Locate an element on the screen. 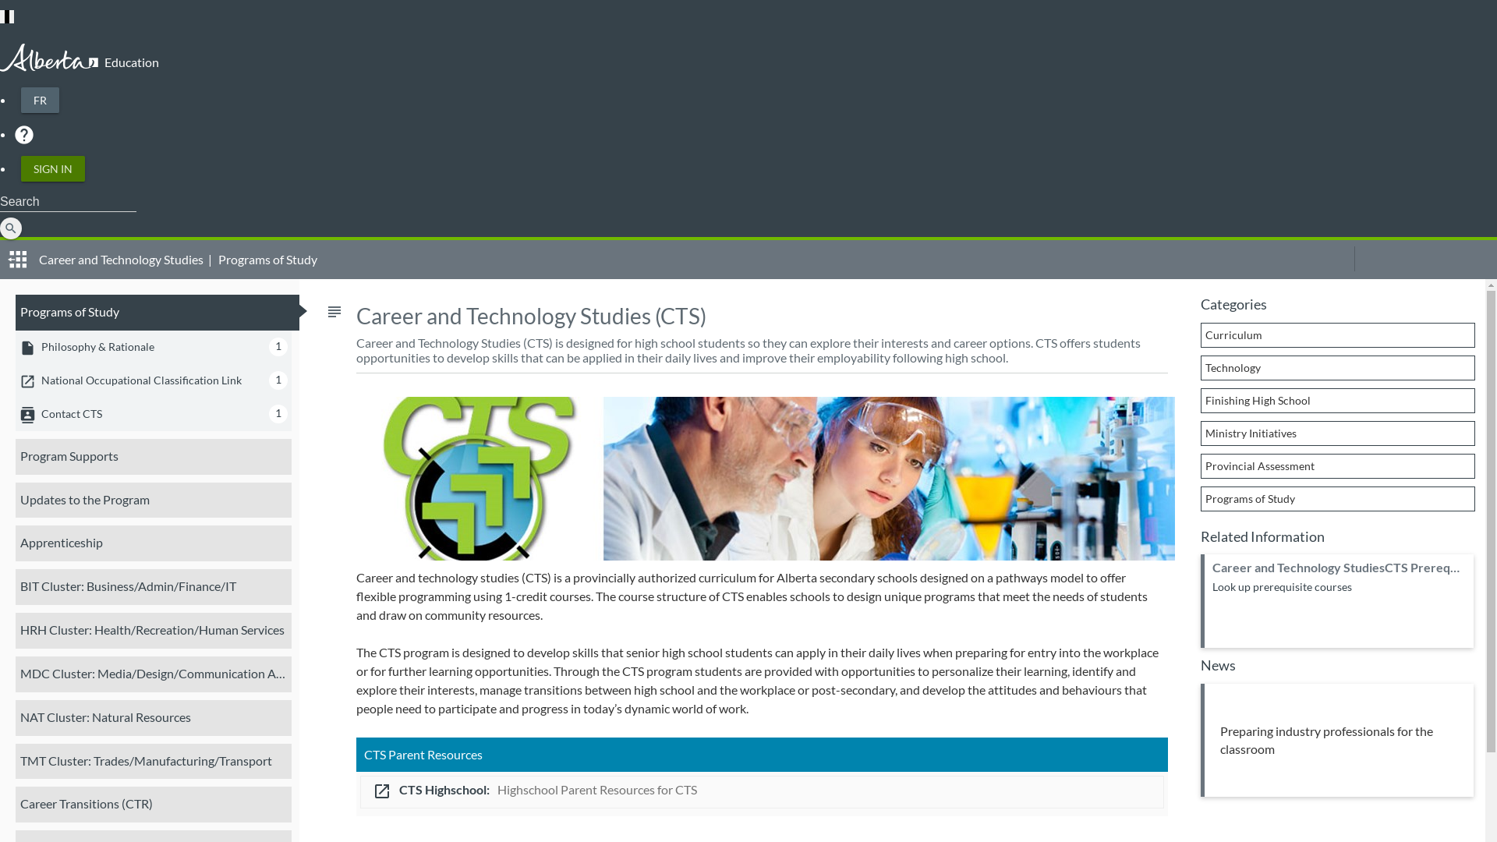 The width and height of the screenshot is (1497, 842). Programs of Study is located at coordinates (157, 313).